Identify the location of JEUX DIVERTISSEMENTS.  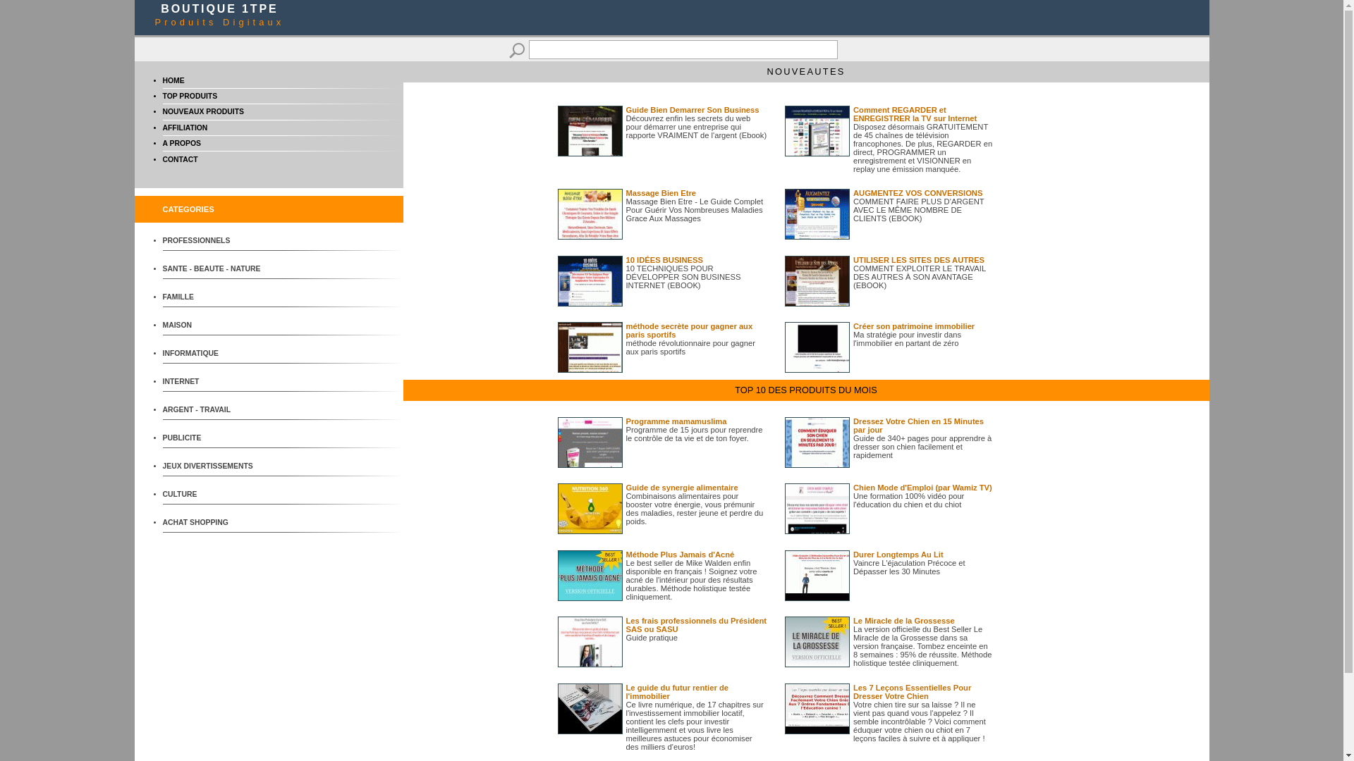
(215, 466).